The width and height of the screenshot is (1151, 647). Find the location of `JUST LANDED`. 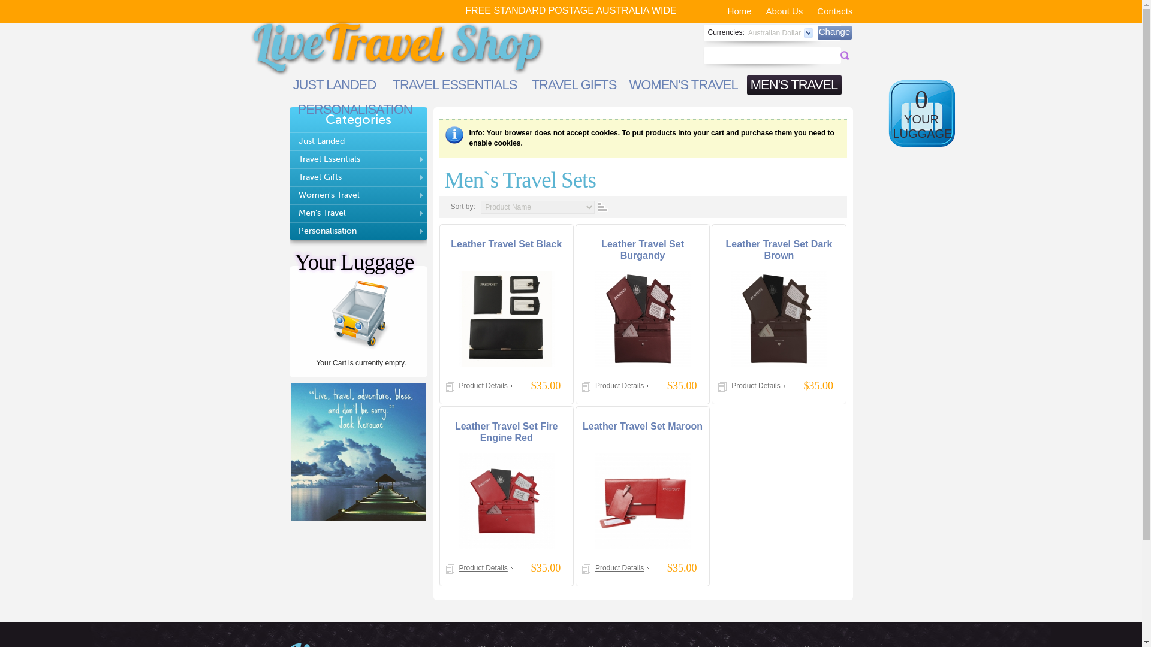

JUST LANDED is located at coordinates (335, 85).